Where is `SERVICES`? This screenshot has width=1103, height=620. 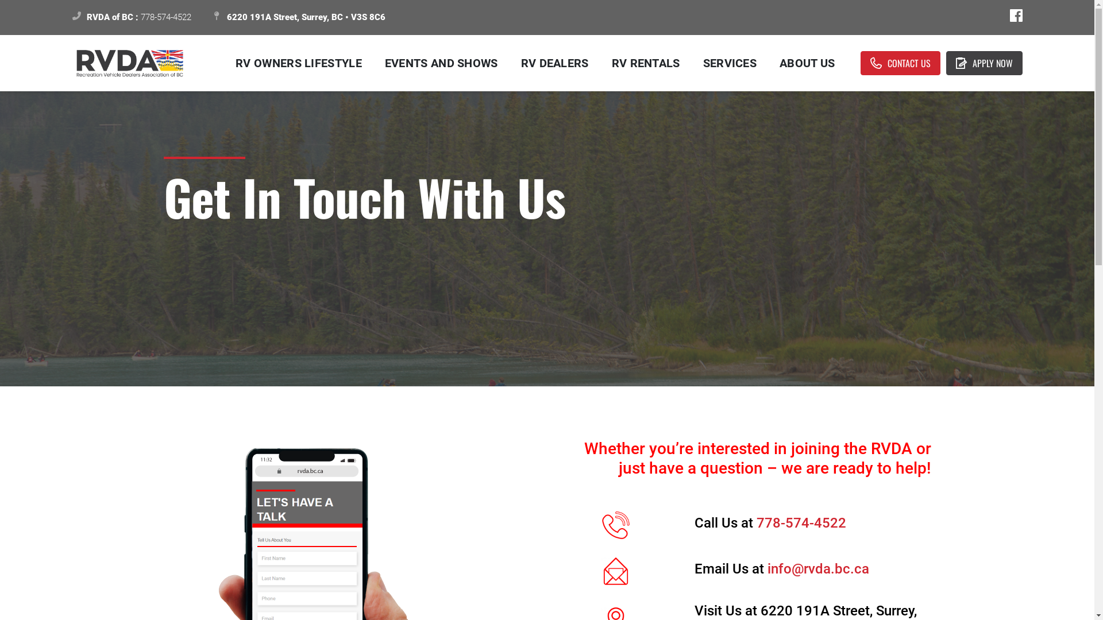 SERVICES is located at coordinates (730, 63).